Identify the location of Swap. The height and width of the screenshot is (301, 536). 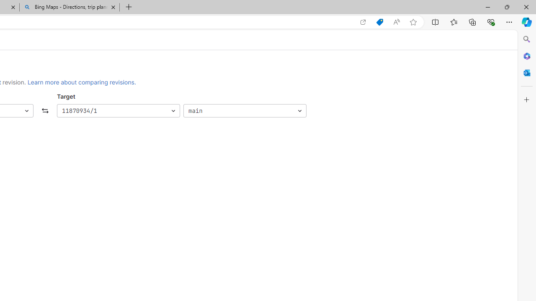
(45, 111).